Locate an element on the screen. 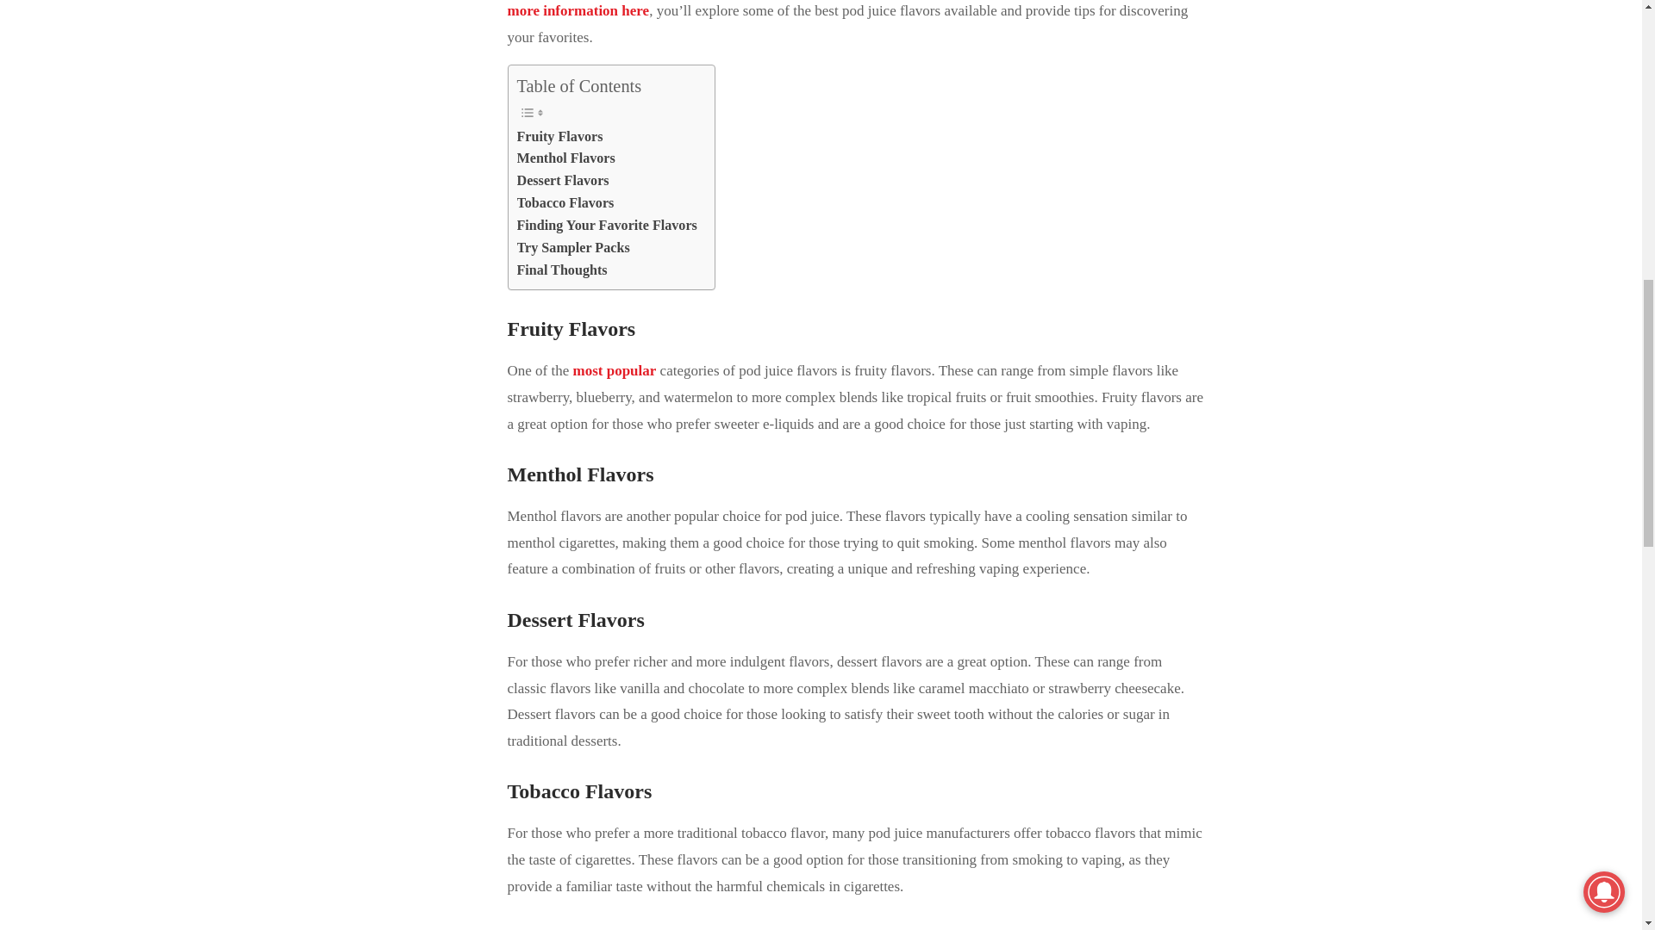 This screenshot has height=930, width=1655. Fruity Flavors is located at coordinates (560, 136).